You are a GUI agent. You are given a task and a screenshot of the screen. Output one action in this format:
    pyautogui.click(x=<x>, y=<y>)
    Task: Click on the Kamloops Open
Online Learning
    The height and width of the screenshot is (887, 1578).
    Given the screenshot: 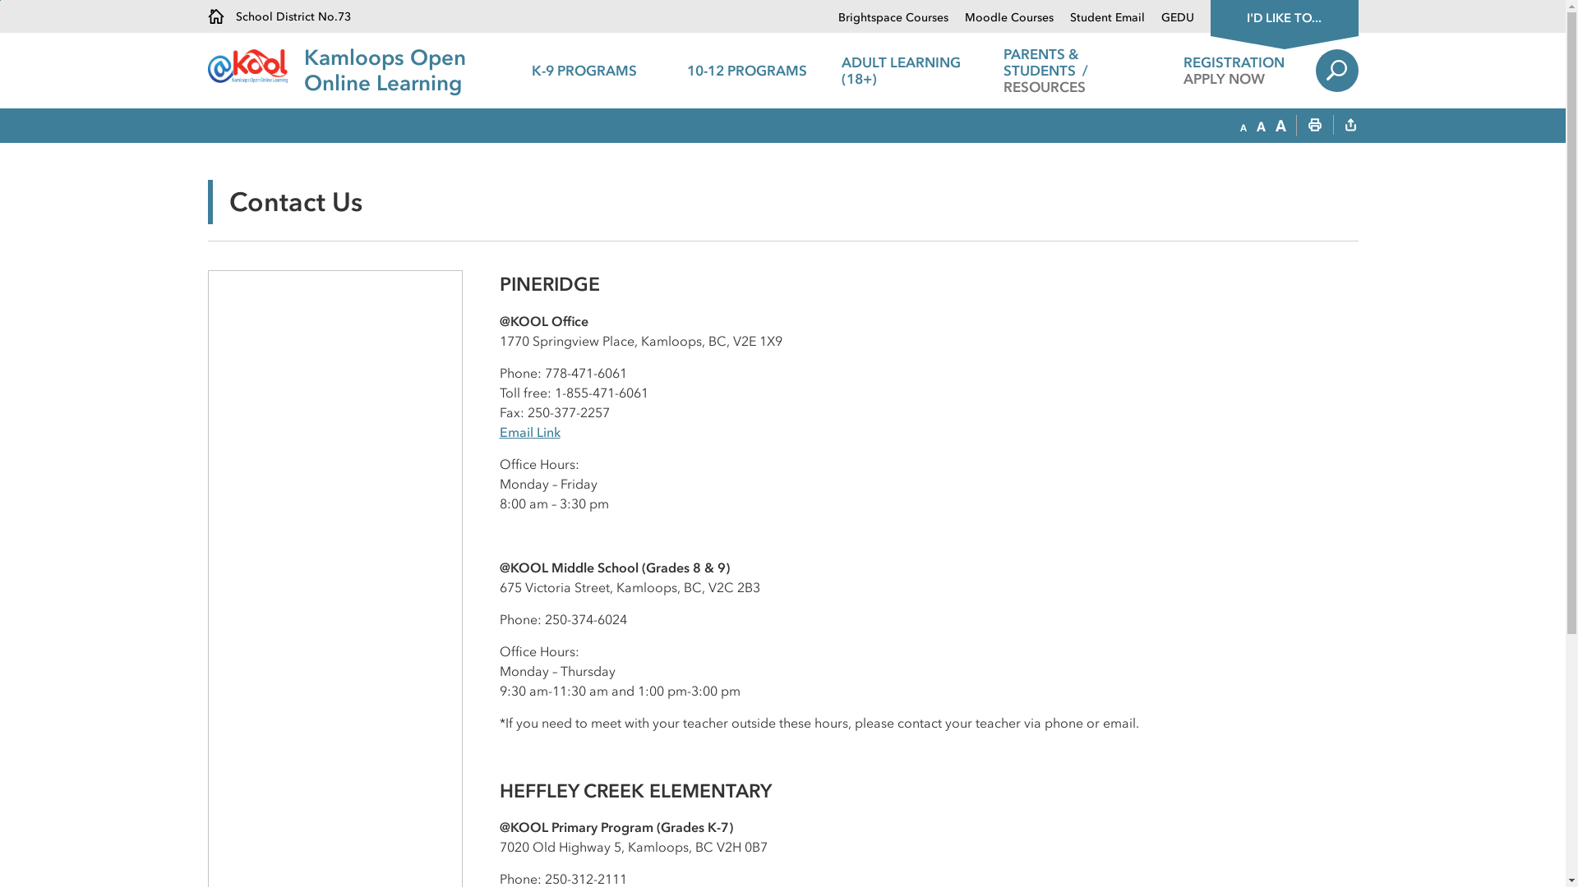 What is the action you would take?
    pyautogui.click(x=385, y=71)
    